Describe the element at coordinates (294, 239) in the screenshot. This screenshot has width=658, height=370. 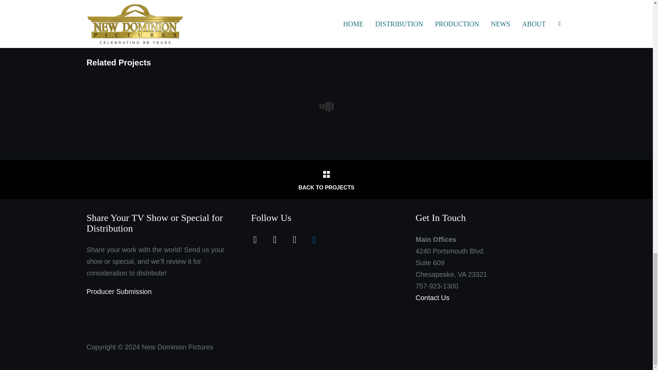
I see `instagram` at that location.